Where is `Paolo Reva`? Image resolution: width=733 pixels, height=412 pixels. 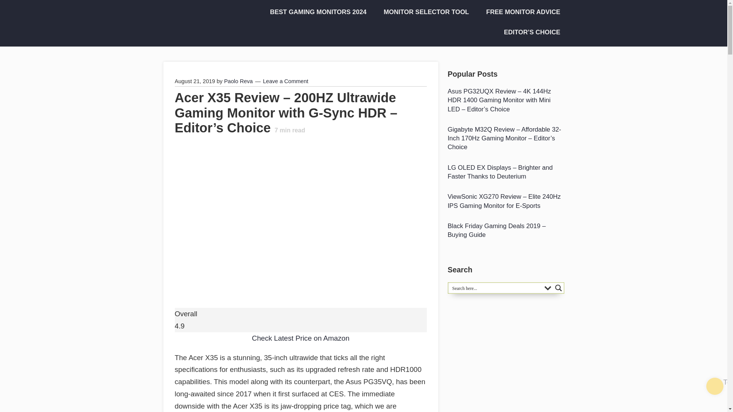 Paolo Reva is located at coordinates (238, 81).